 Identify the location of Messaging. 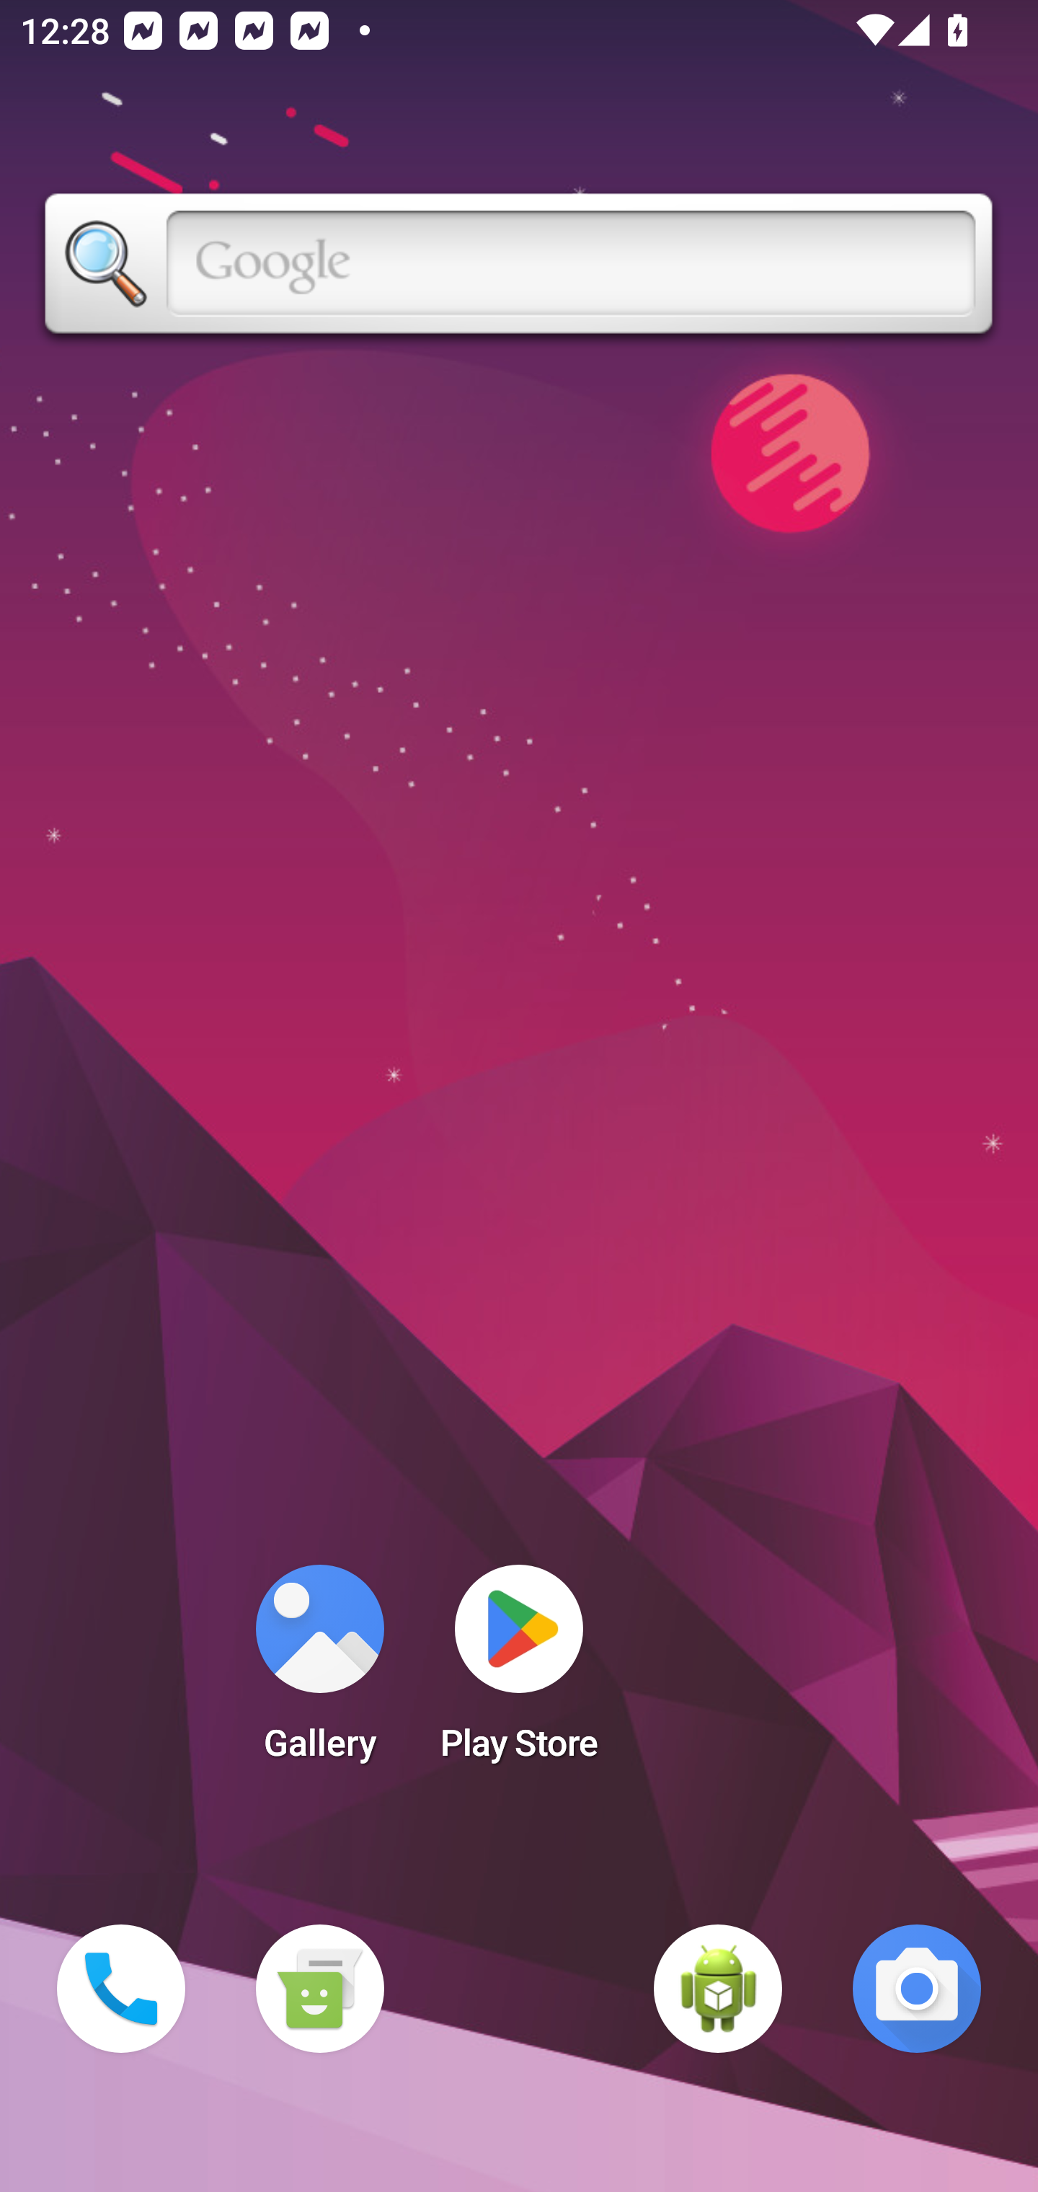
(319, 1989).